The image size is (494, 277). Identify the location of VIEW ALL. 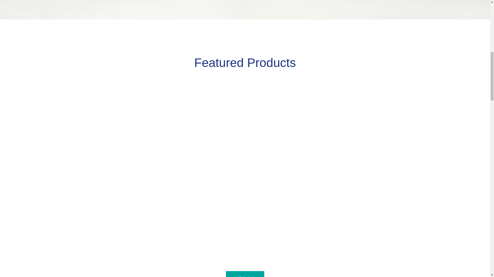
(245, 274).